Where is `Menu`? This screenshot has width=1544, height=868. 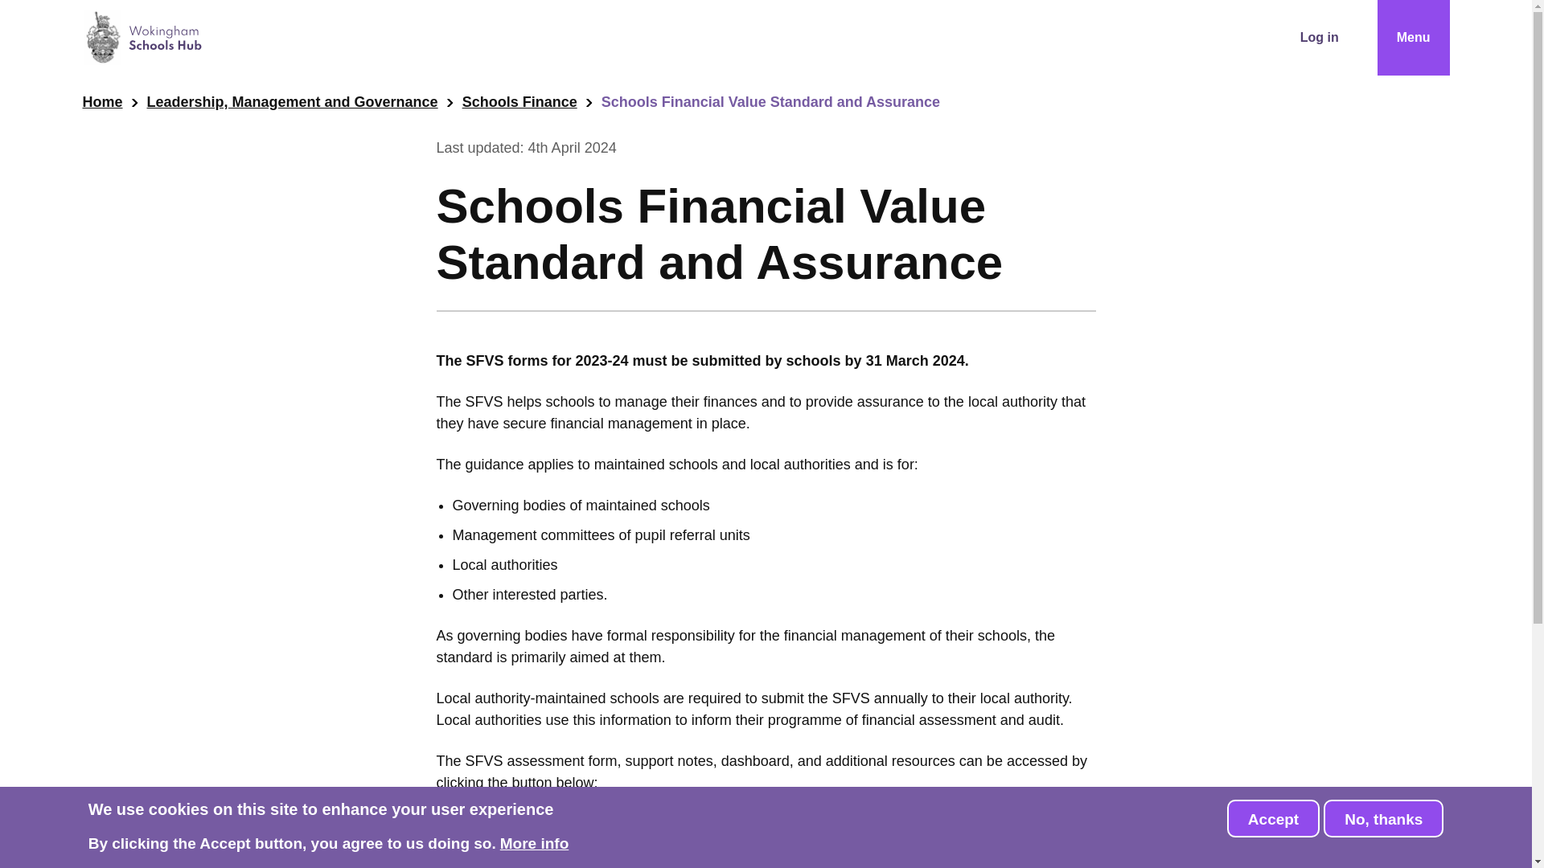
Menu is located at coordinates (1413, 37).